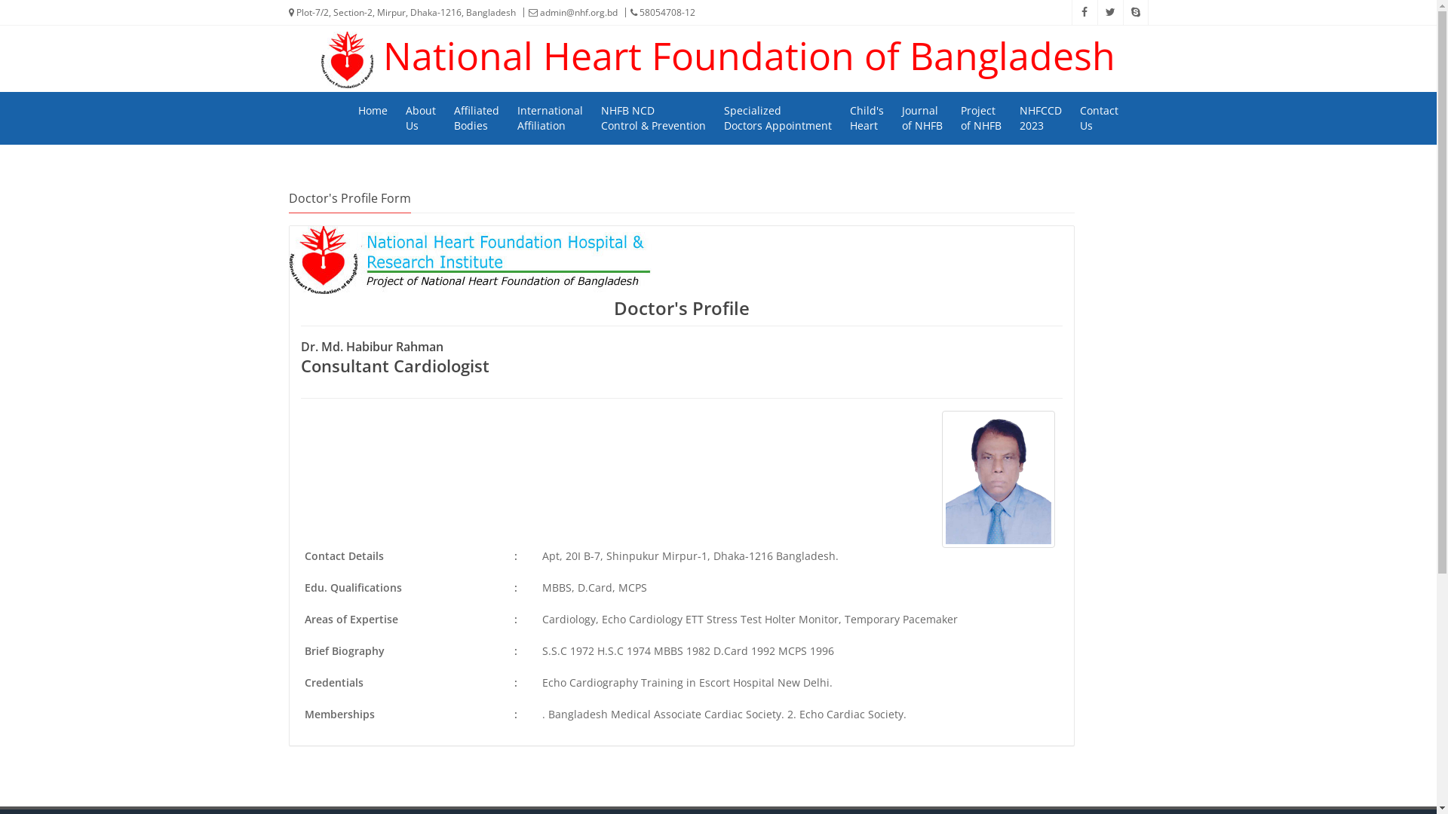 Image resolution: width=1448 pixels, height=814 pixels. What do you see at coordinates (658, 12) in the screenshot?
I see `58054708-12` at bounding box center [658, 12].